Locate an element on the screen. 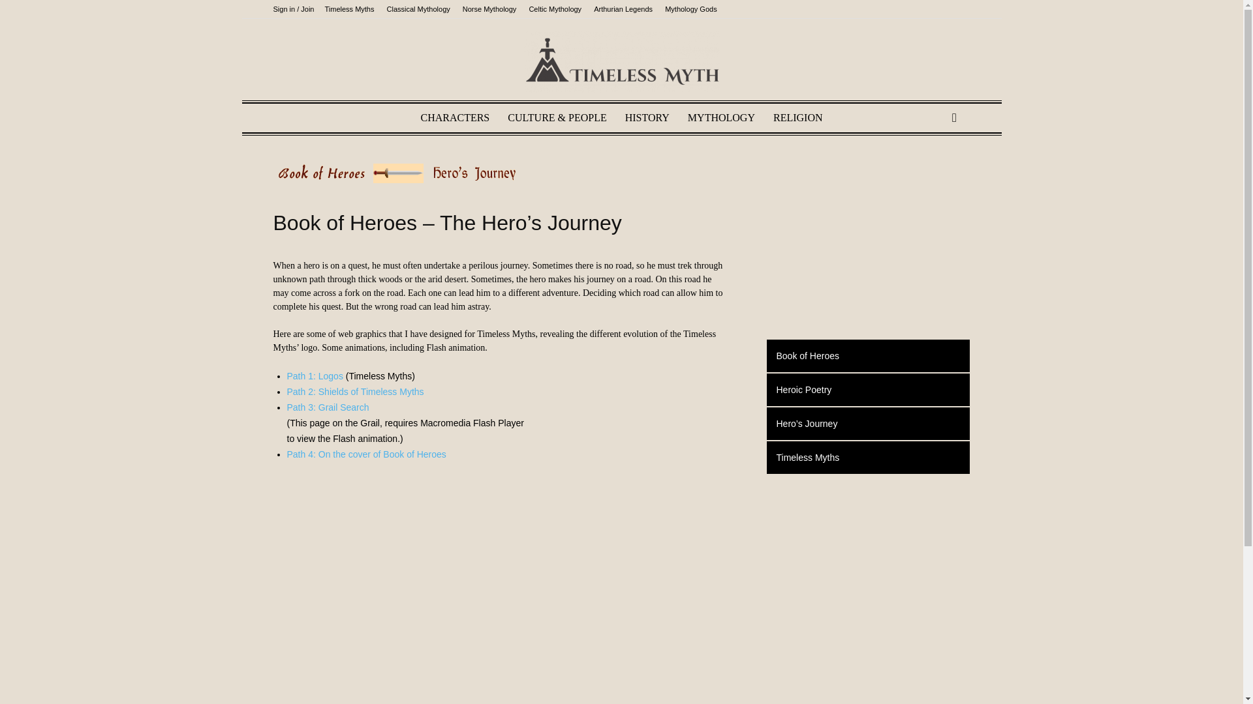 This screenshot has width=1253, height=704. Classical Mythology is located at coordinates (418, 9).